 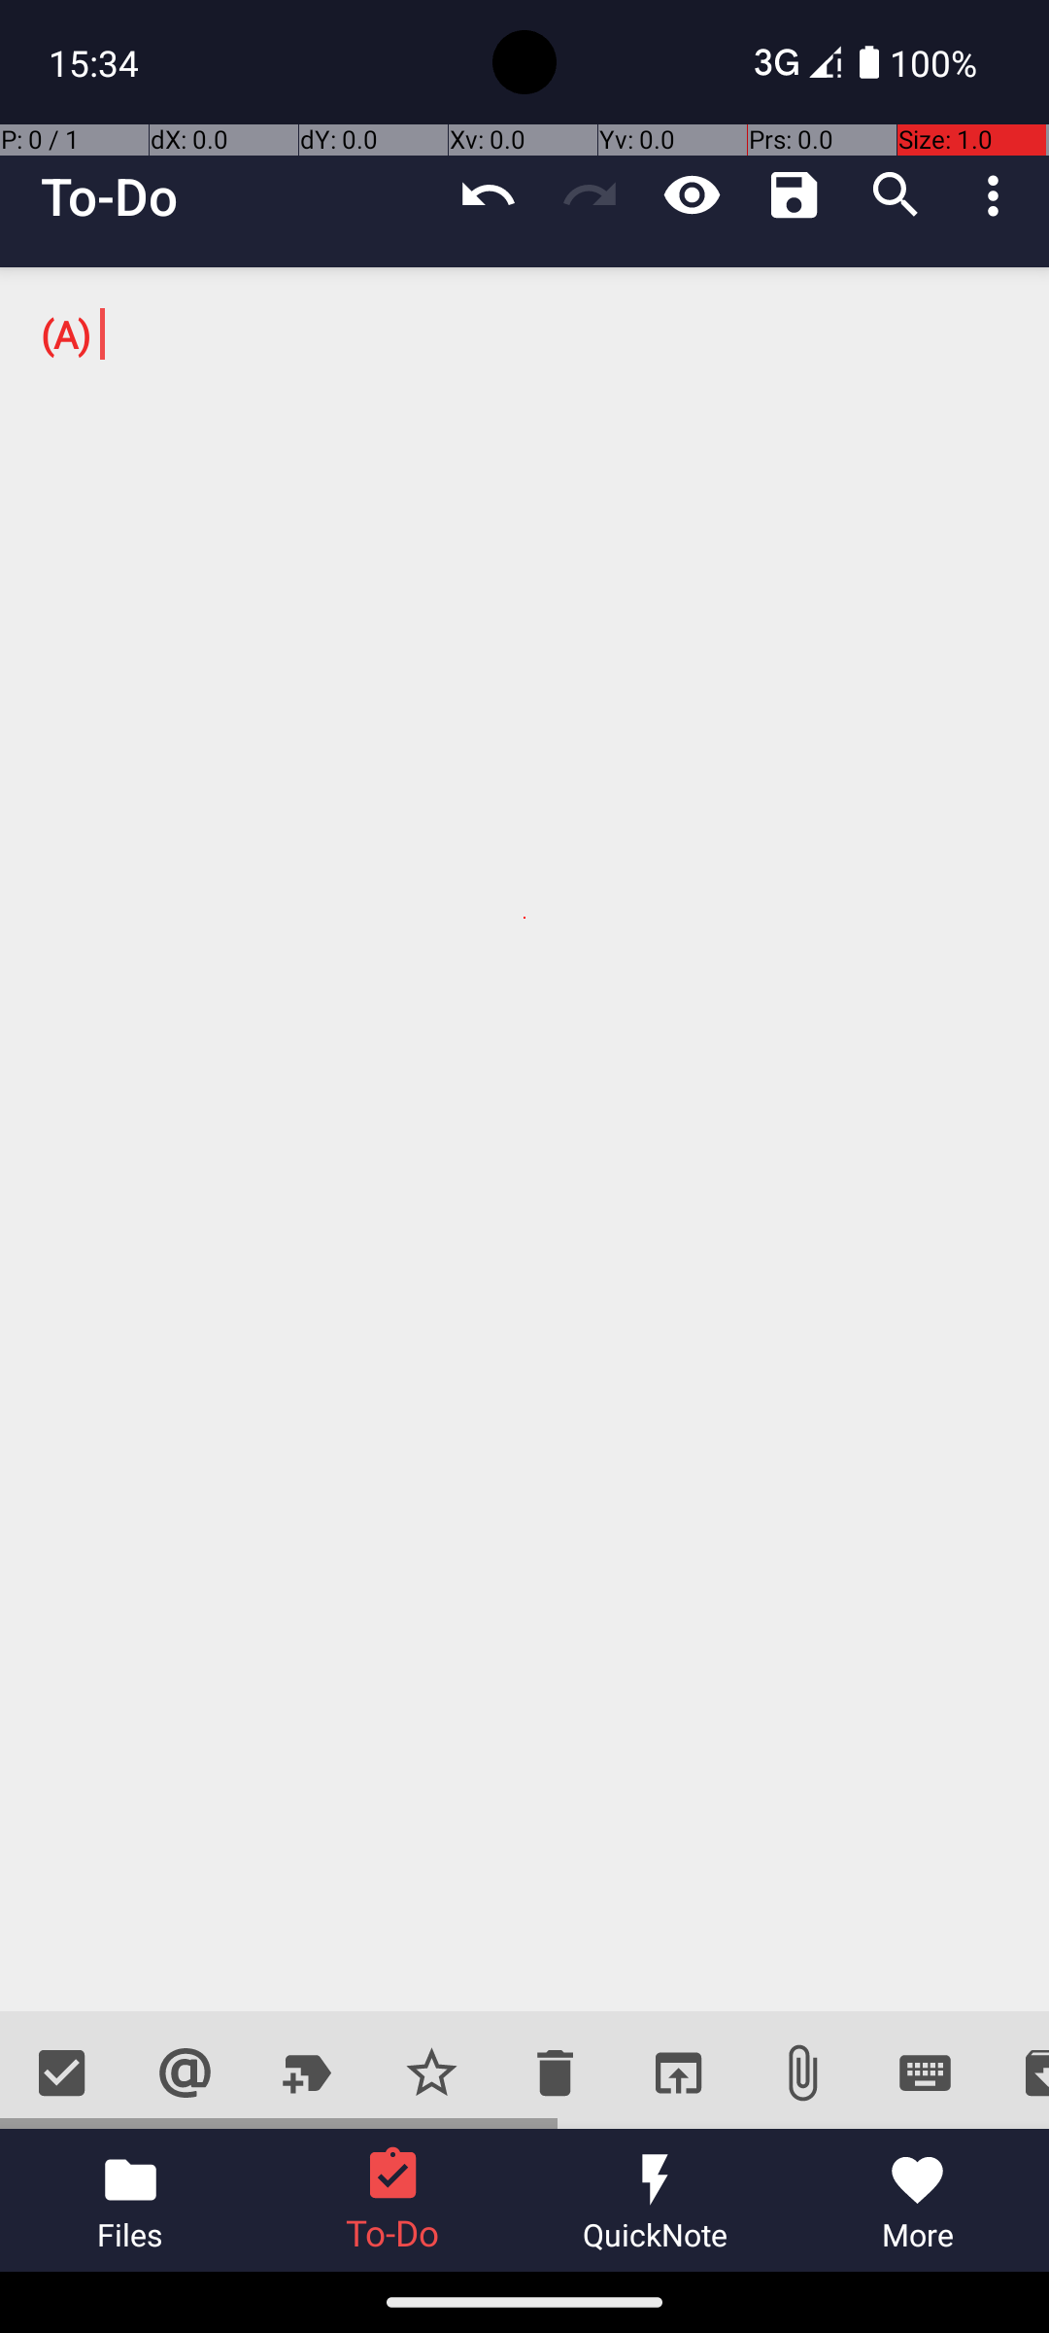 I want to click on Special Key, so click(x=925, y=2072).